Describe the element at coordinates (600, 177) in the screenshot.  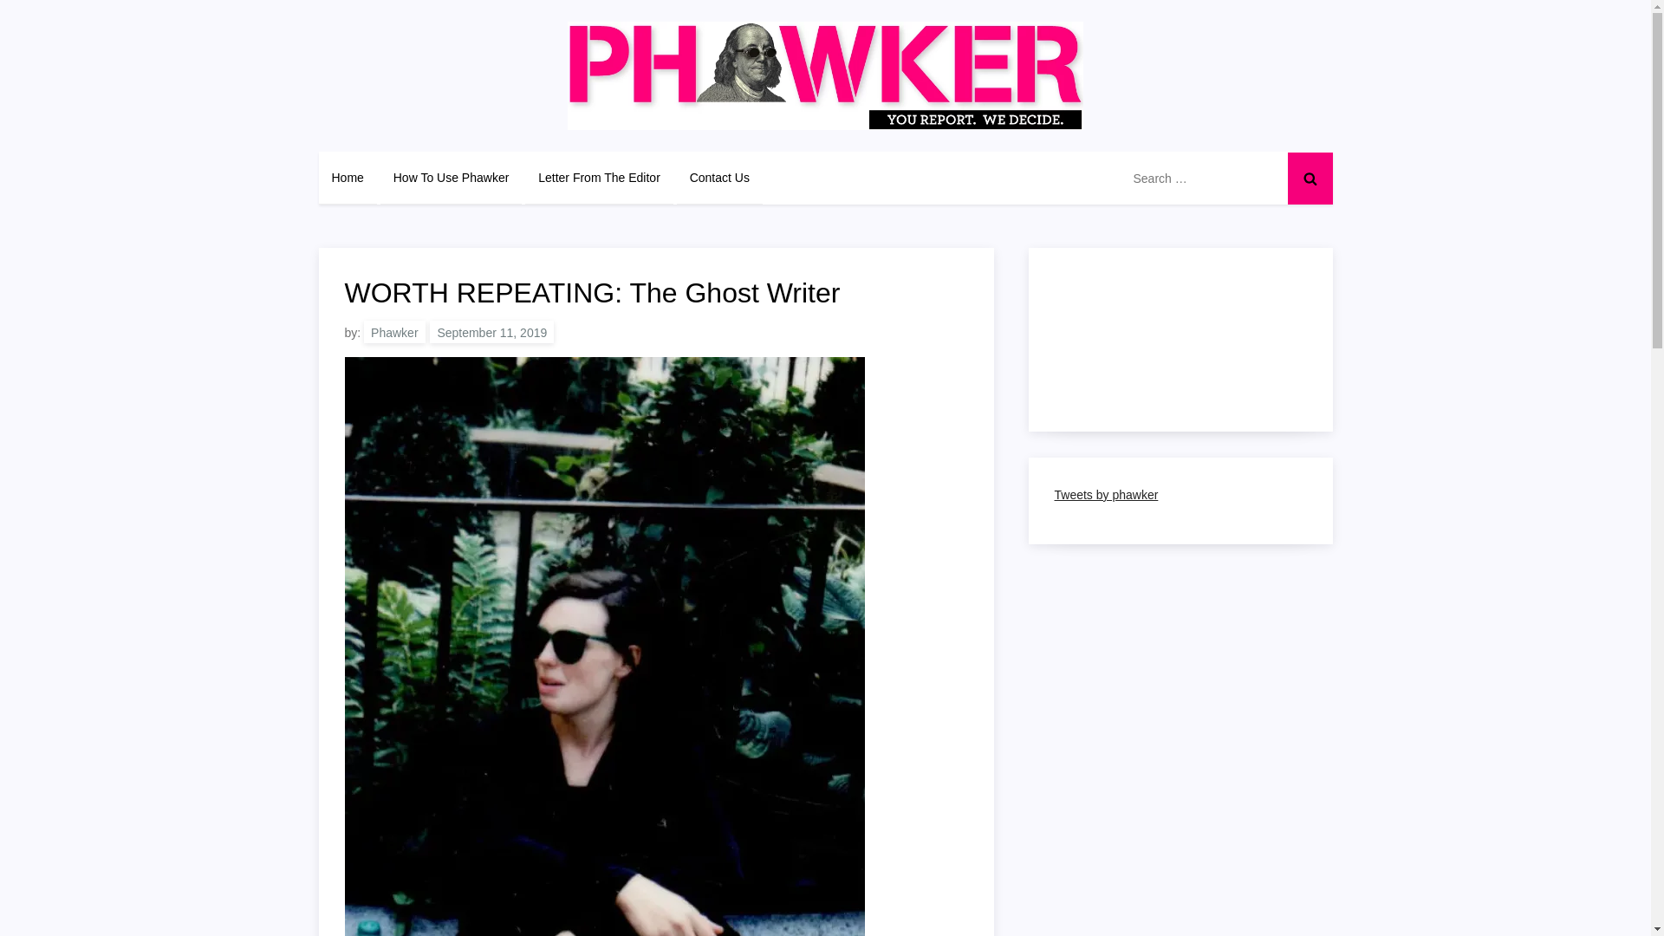
I see `Letter From The Editor` at that location.